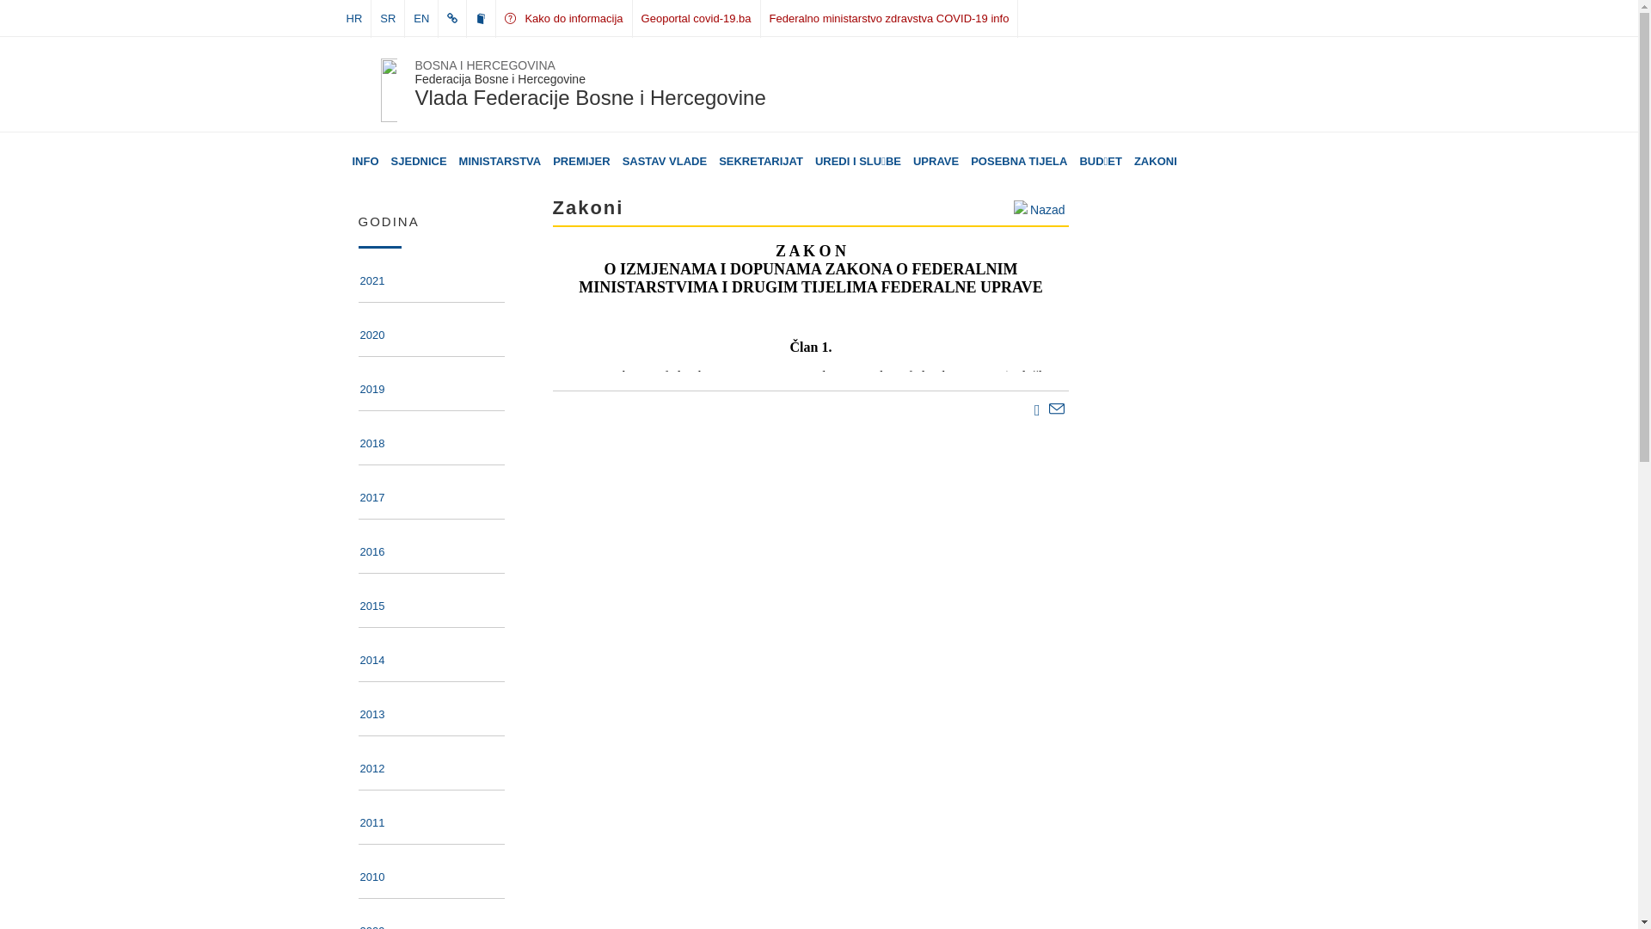 This screenshot has width=1651, height=929. What do you see at coordinates (371, 717) in the screenshot?
I see `2013` at bounding box center [371, 717].